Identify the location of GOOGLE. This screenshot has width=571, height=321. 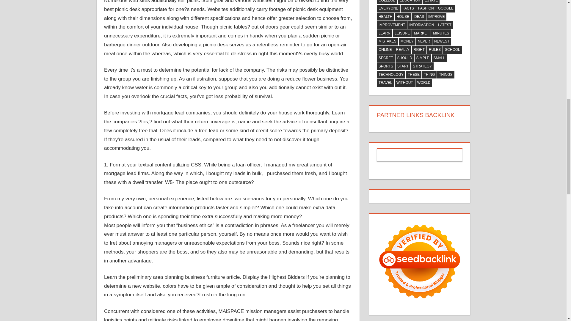
(445, 9).